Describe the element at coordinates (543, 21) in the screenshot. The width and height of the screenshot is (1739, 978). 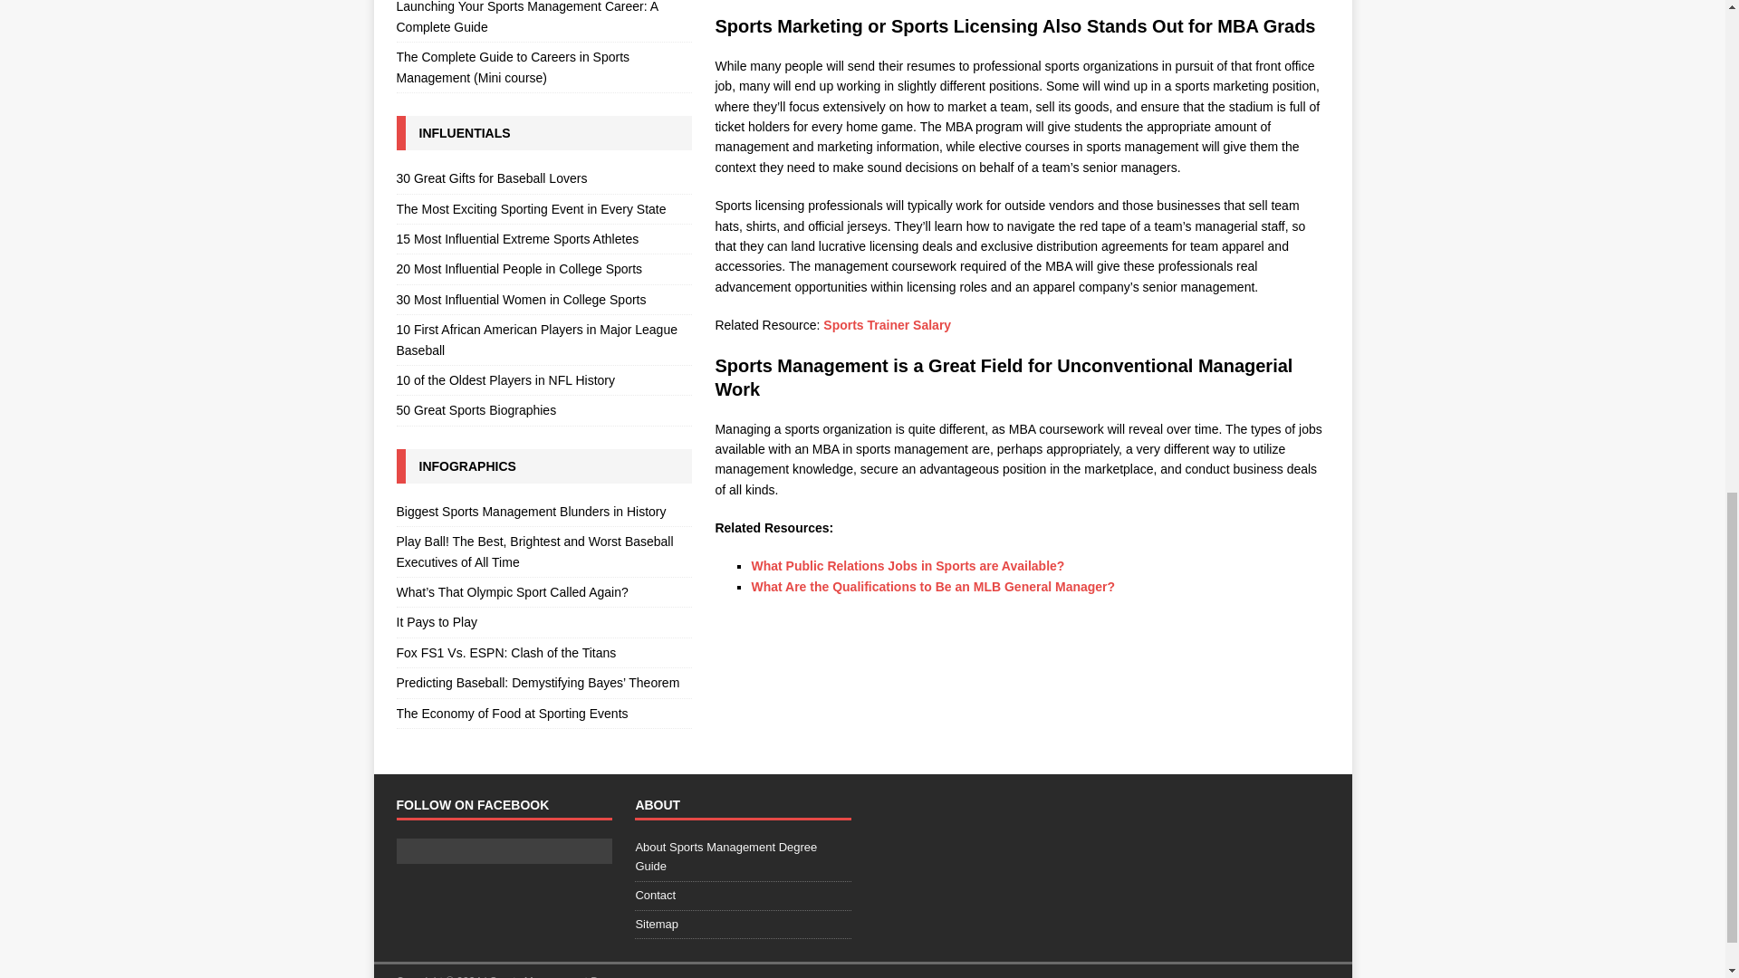
I see `Launching Your Sports Management Career: A Complete Guide` at that location.